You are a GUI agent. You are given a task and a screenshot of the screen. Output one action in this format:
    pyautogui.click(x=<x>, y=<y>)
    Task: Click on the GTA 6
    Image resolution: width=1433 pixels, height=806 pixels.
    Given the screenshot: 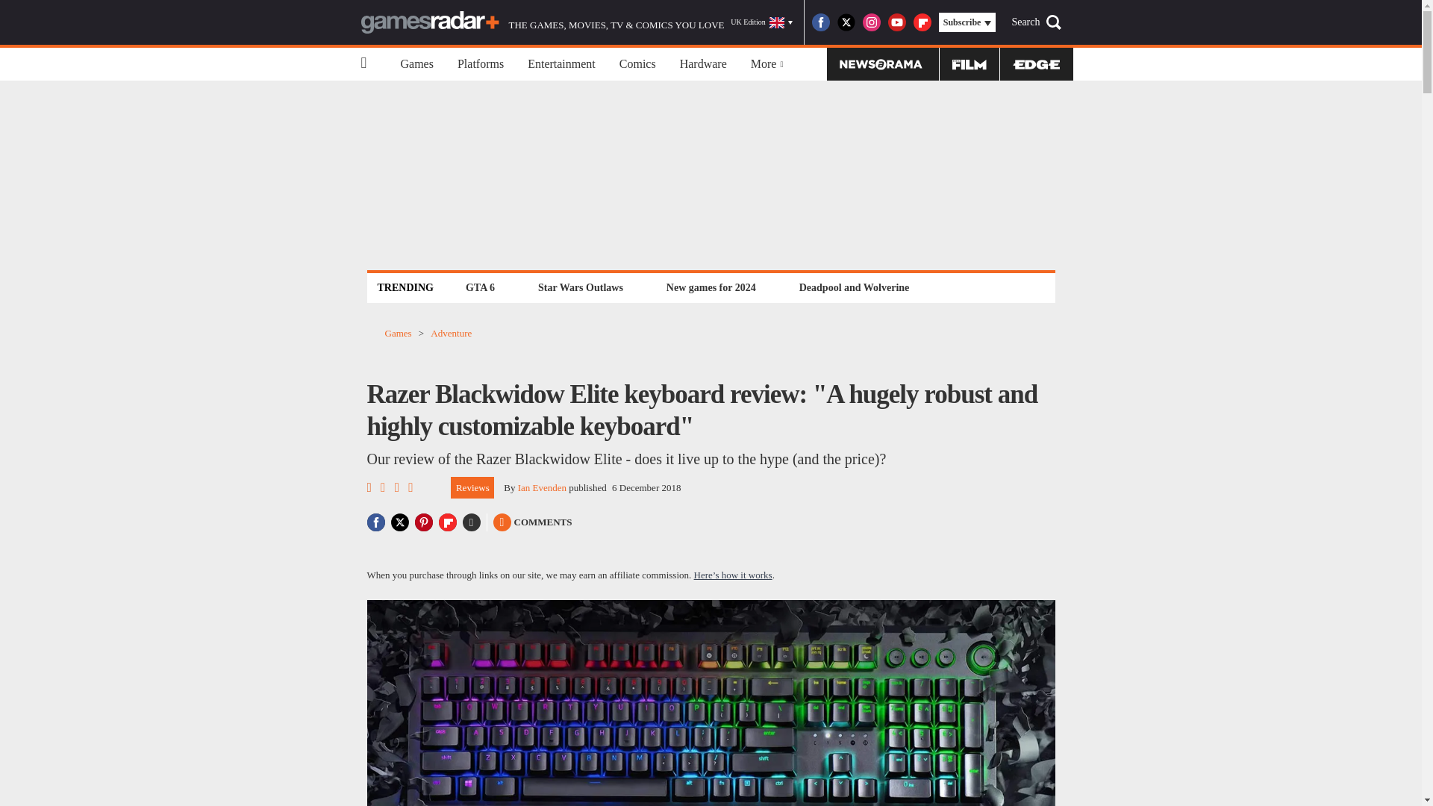 What is the action you would take?
    pyautogui.click(x=480, y=287)
    